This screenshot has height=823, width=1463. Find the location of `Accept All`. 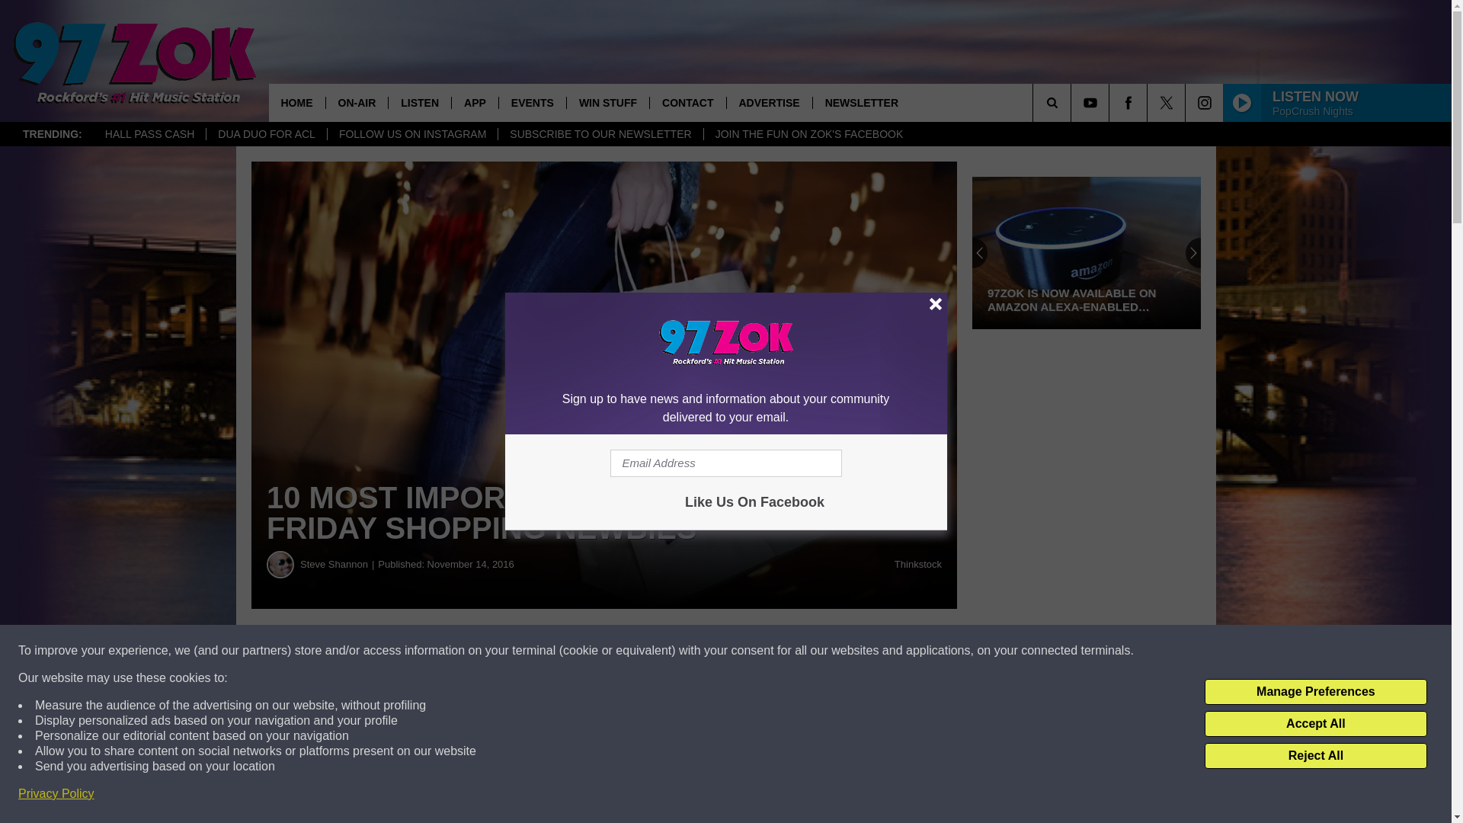

Accept All is located at coordinates (1315, 724).